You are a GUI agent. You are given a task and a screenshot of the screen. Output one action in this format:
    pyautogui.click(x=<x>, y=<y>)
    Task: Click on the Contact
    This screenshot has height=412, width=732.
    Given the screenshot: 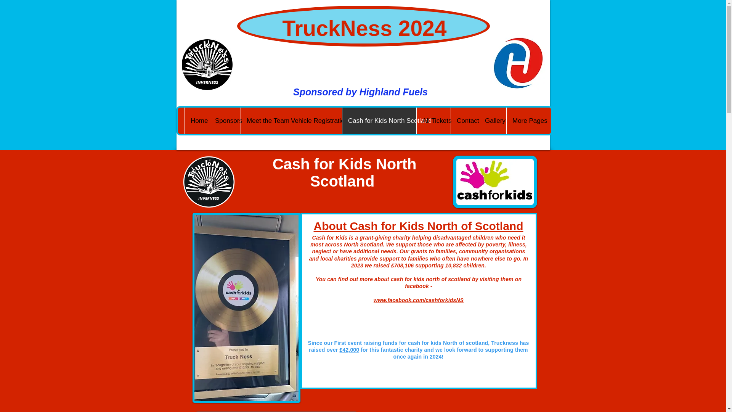 What is the action you would take?
    pyautogui.click(x=464, y=121)
    